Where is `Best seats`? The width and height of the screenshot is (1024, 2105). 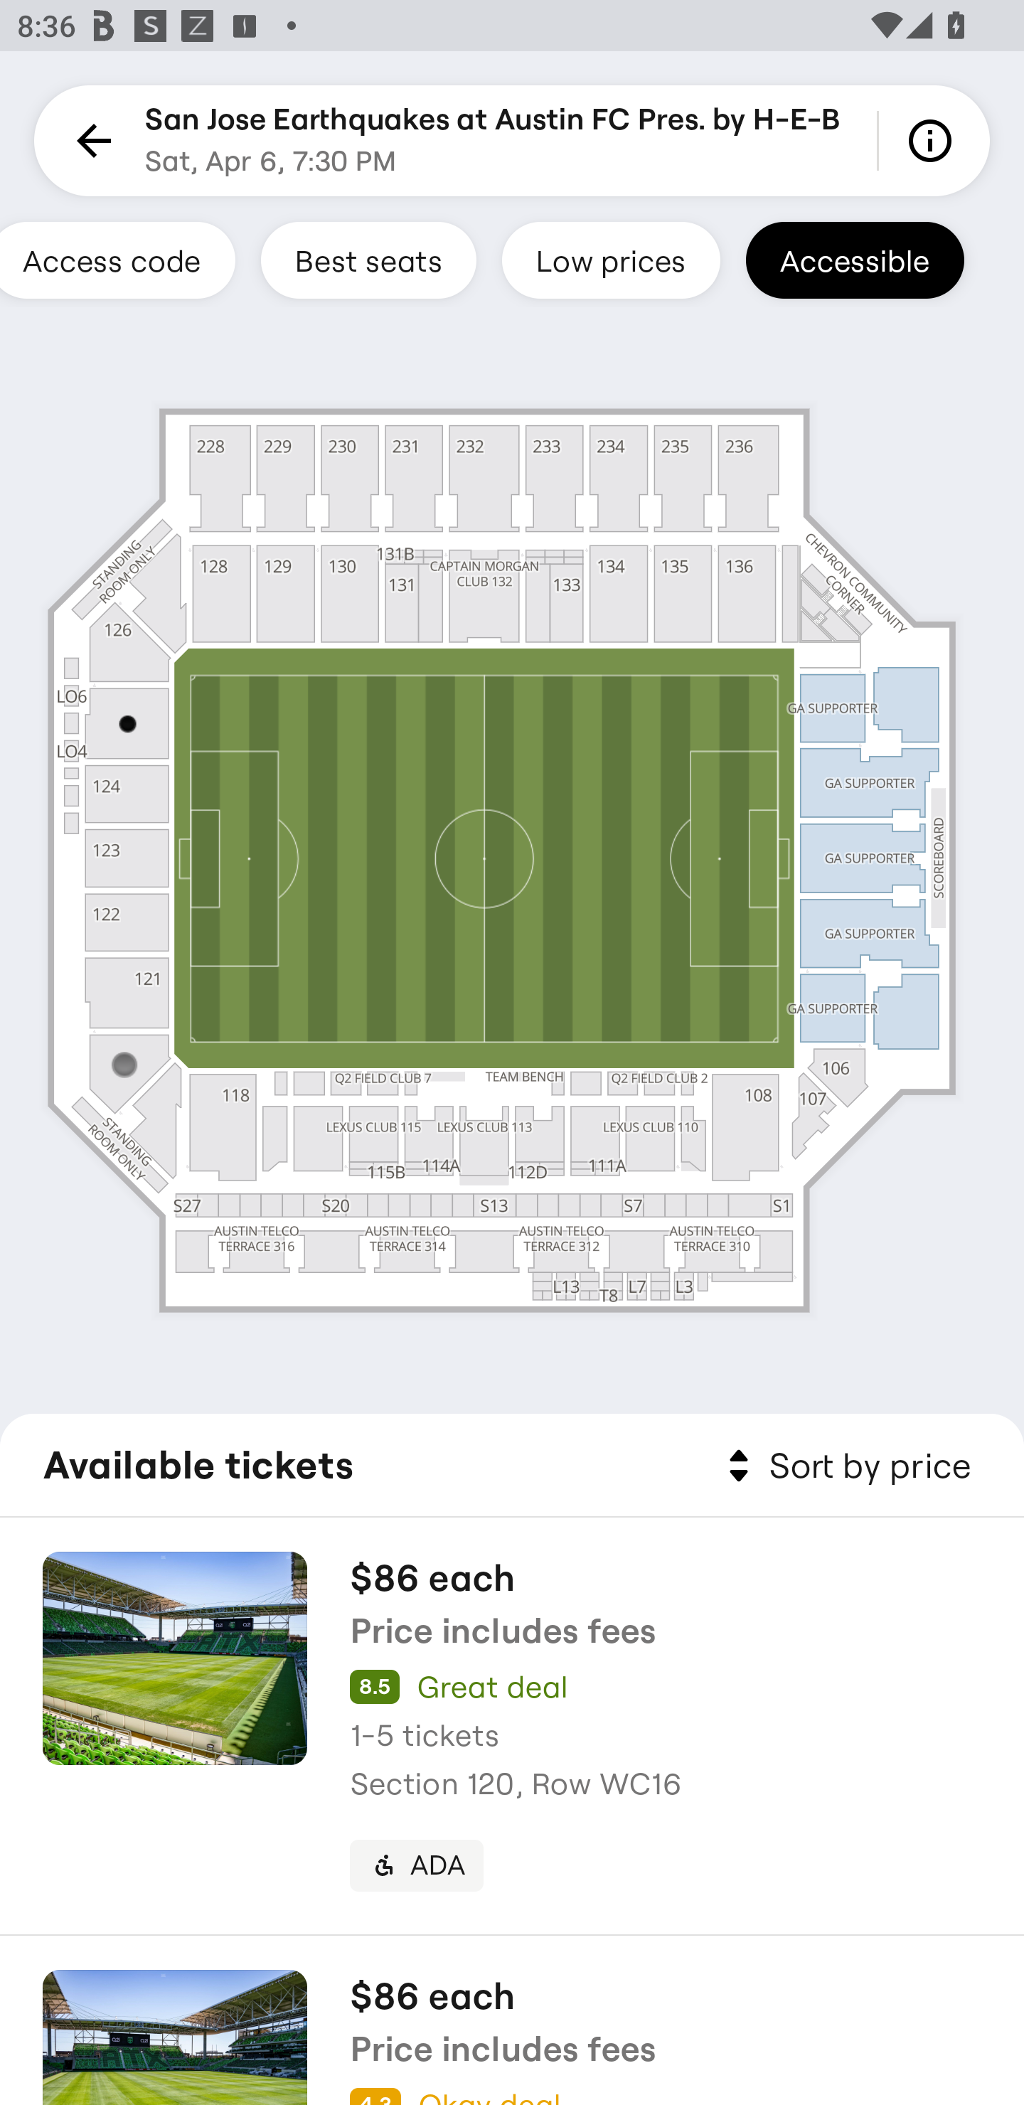 Best seats is located at coordinates (368, 260).